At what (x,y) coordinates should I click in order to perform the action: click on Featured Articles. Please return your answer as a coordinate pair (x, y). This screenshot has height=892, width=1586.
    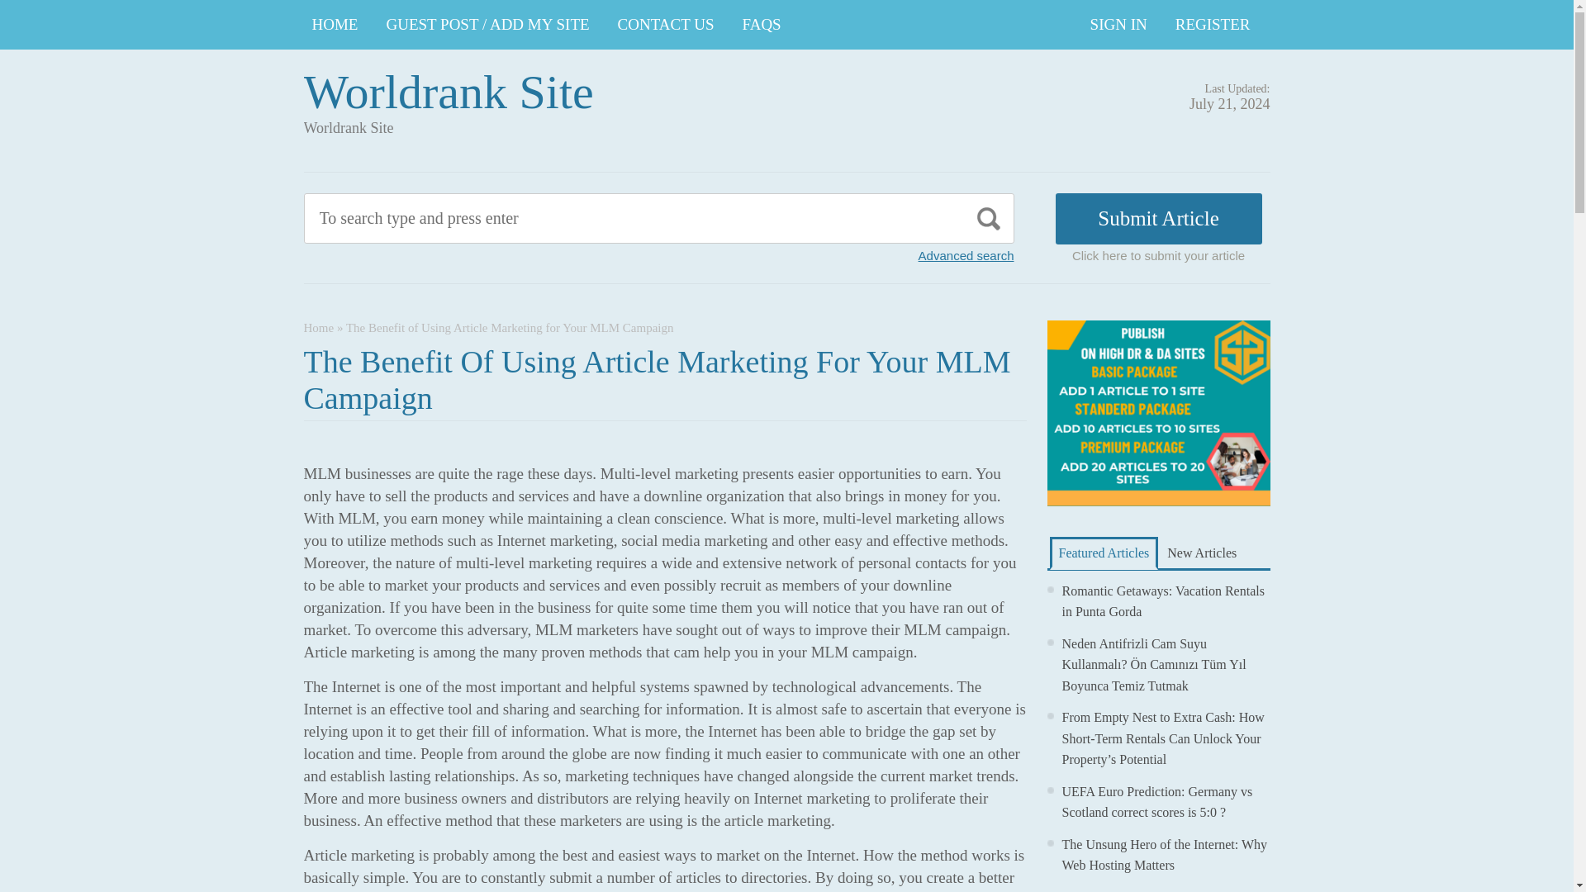
    Looking at the image, I should click on (1103, 553).